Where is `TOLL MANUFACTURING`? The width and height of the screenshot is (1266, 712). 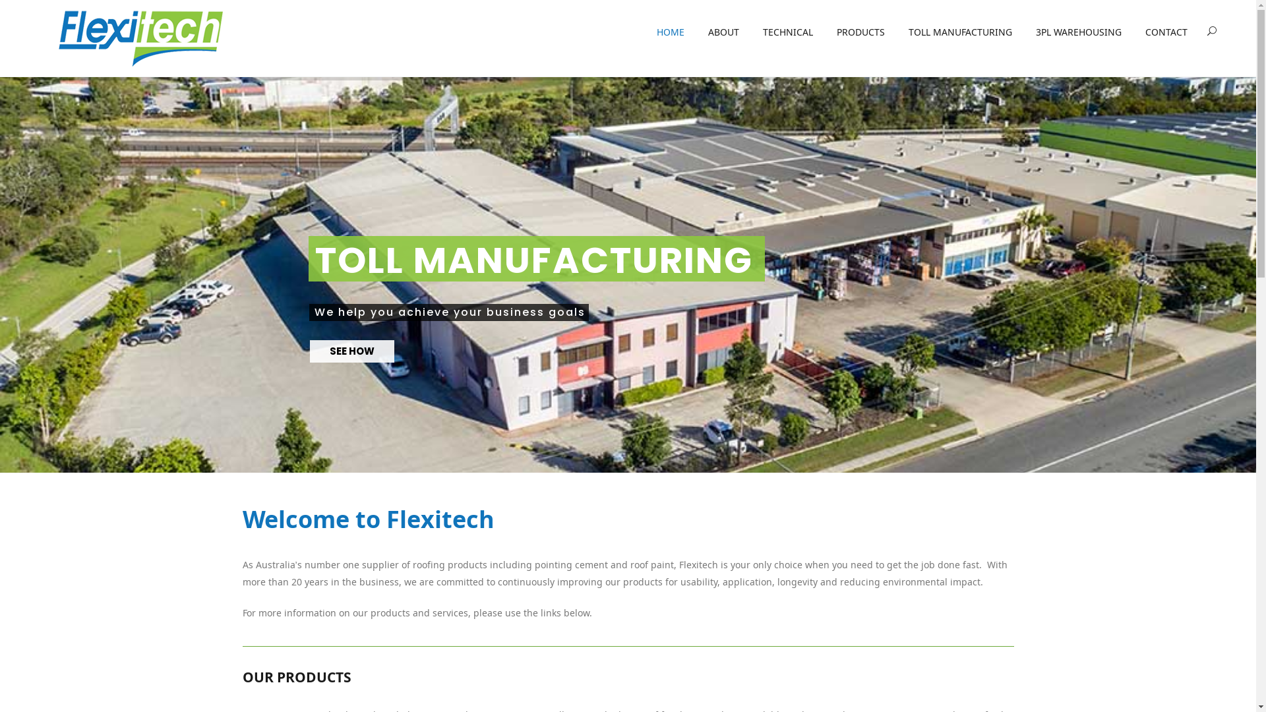 TOLL MANUFACTURING is located at coordinates (960, 33).